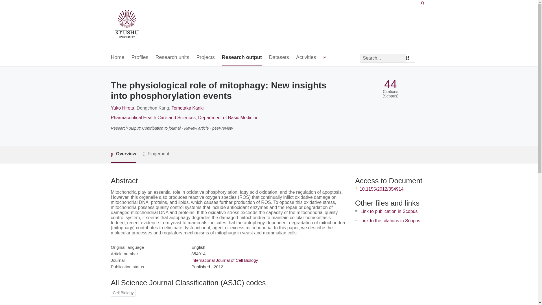 Image resolution: width=542 pixels, height=305 pixels. What do you see at coordinates (156, 154) in the screenshot?
I see `Fingerprint` at bounding box center [156, 154].